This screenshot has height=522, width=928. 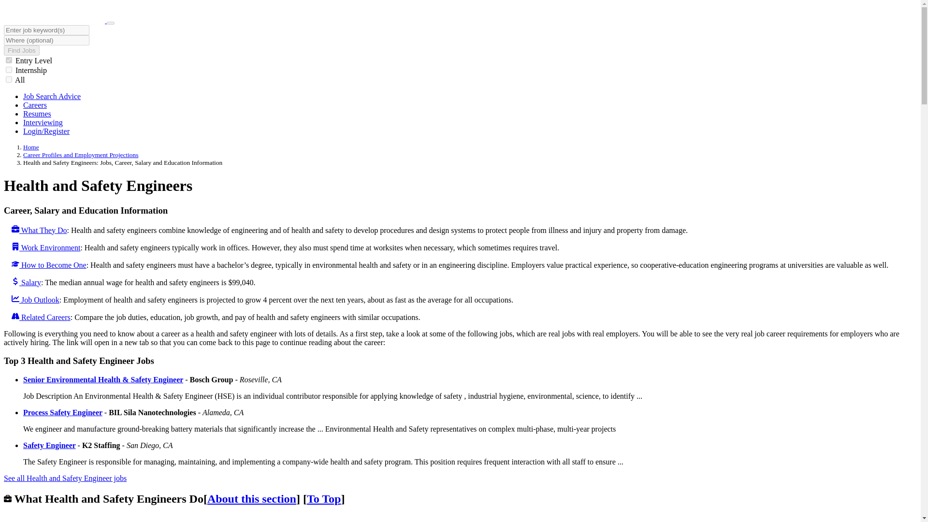 What do you see at coordinates (63, 412) in the screenshot?
I see `Process Safety Engineer` at bounding box center [63, 412].